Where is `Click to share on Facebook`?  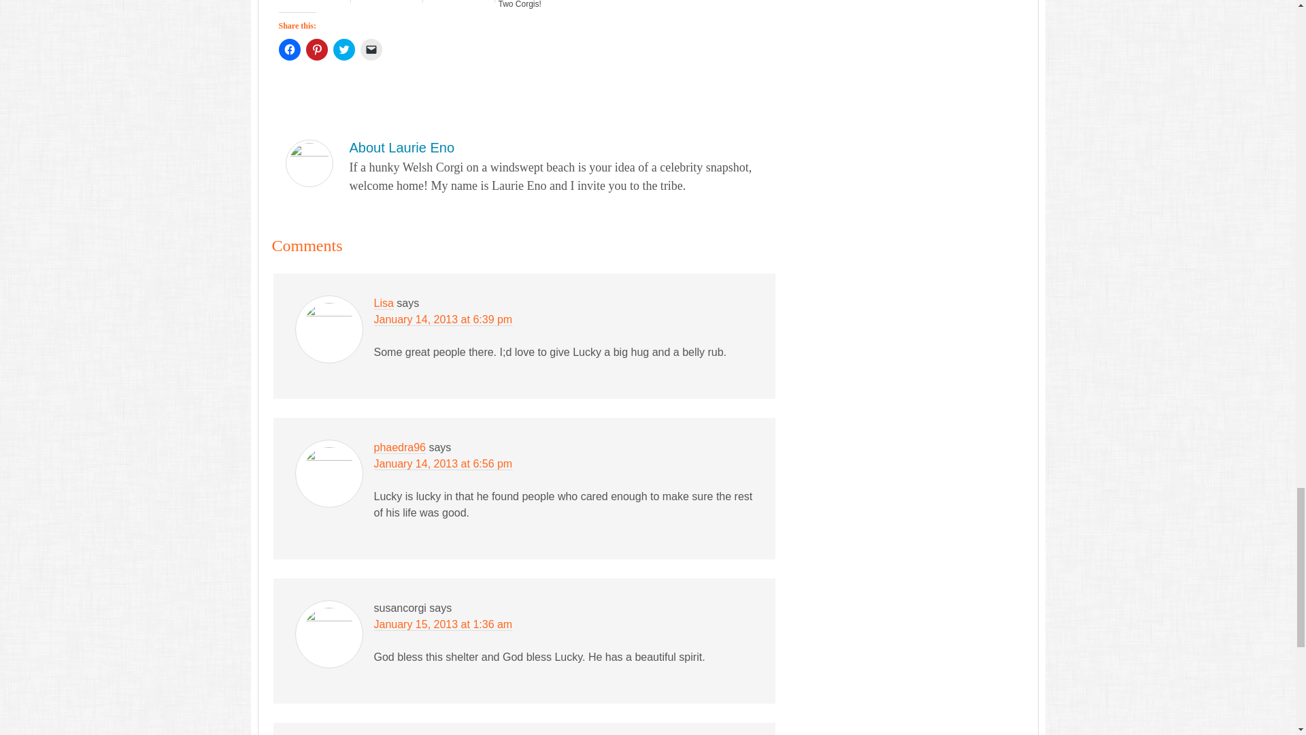
Click to share on Facebook is located at coordinates (290, 49).